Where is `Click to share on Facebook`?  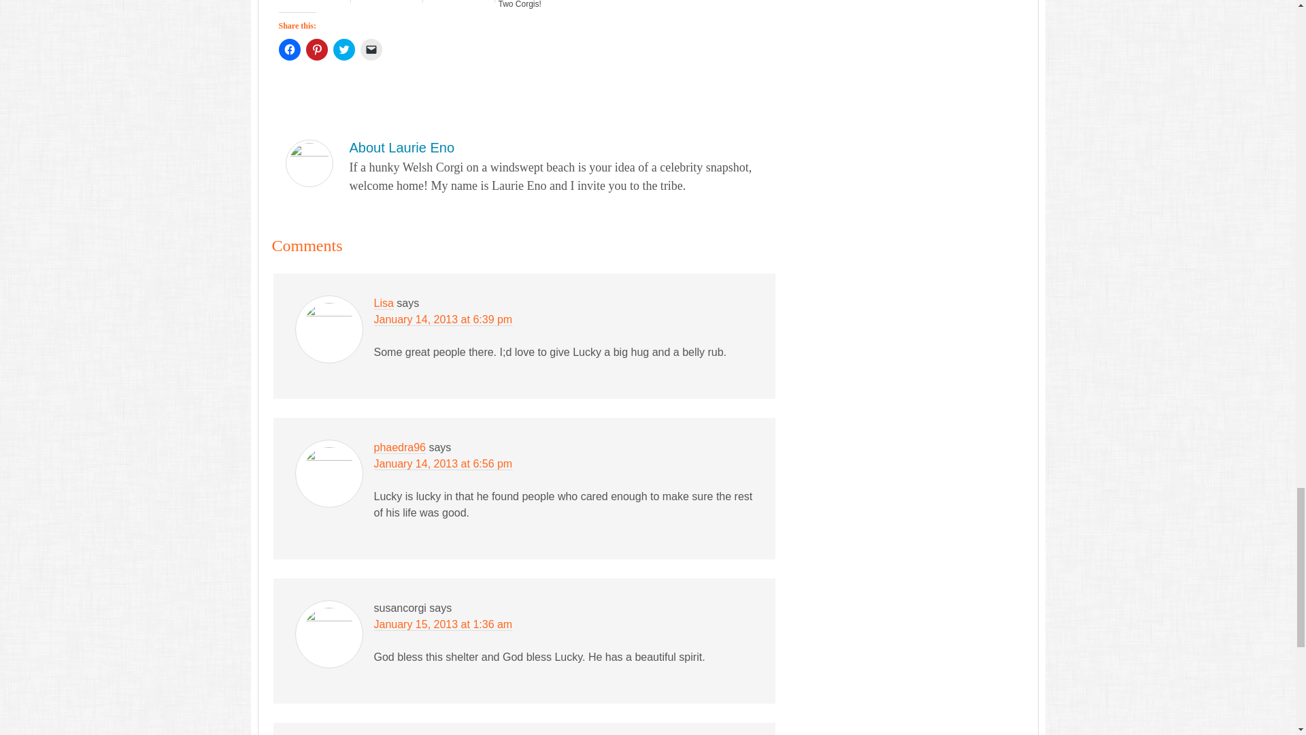
Click to share on Facebook is located at coordinates (290, 49).